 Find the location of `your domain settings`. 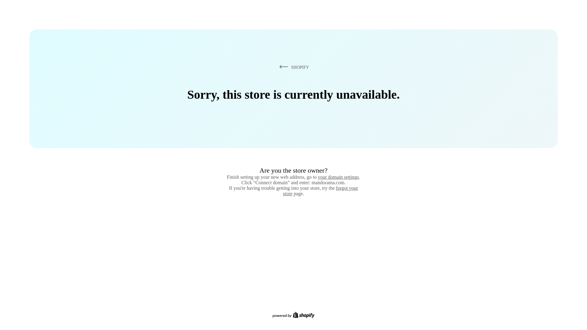

your domain settings is located at coordinates (338, 177).